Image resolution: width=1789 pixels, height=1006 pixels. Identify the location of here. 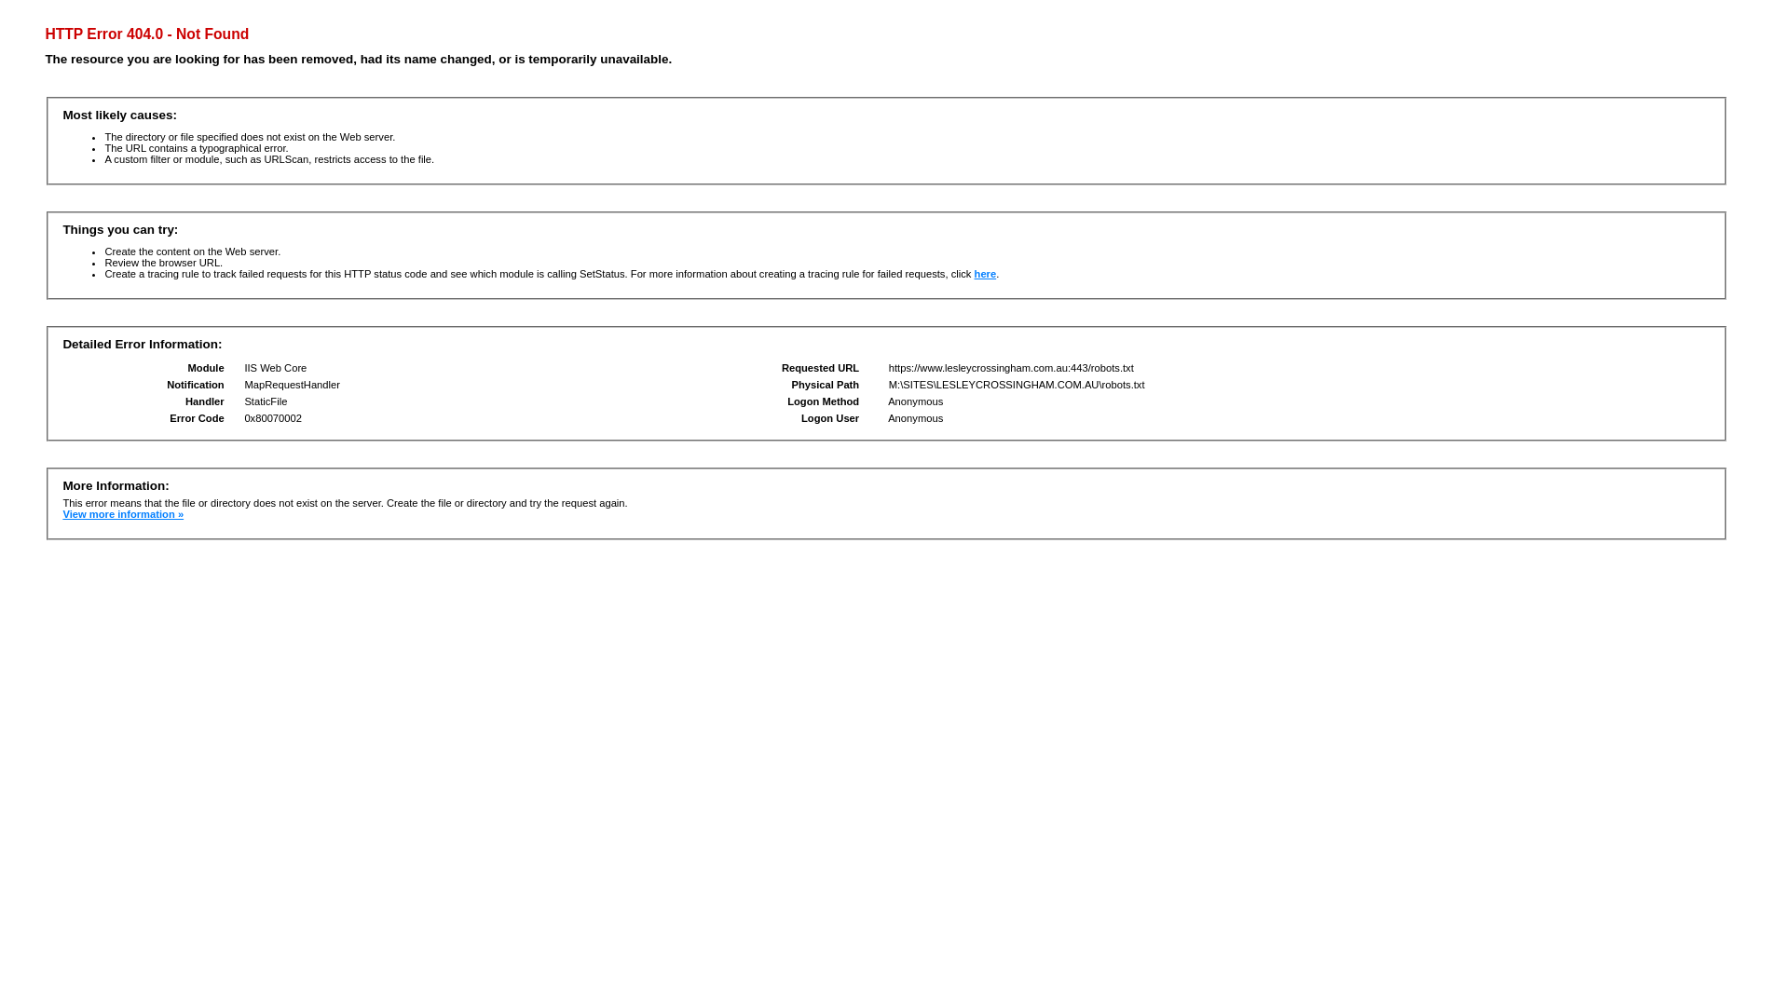
(986, 274).